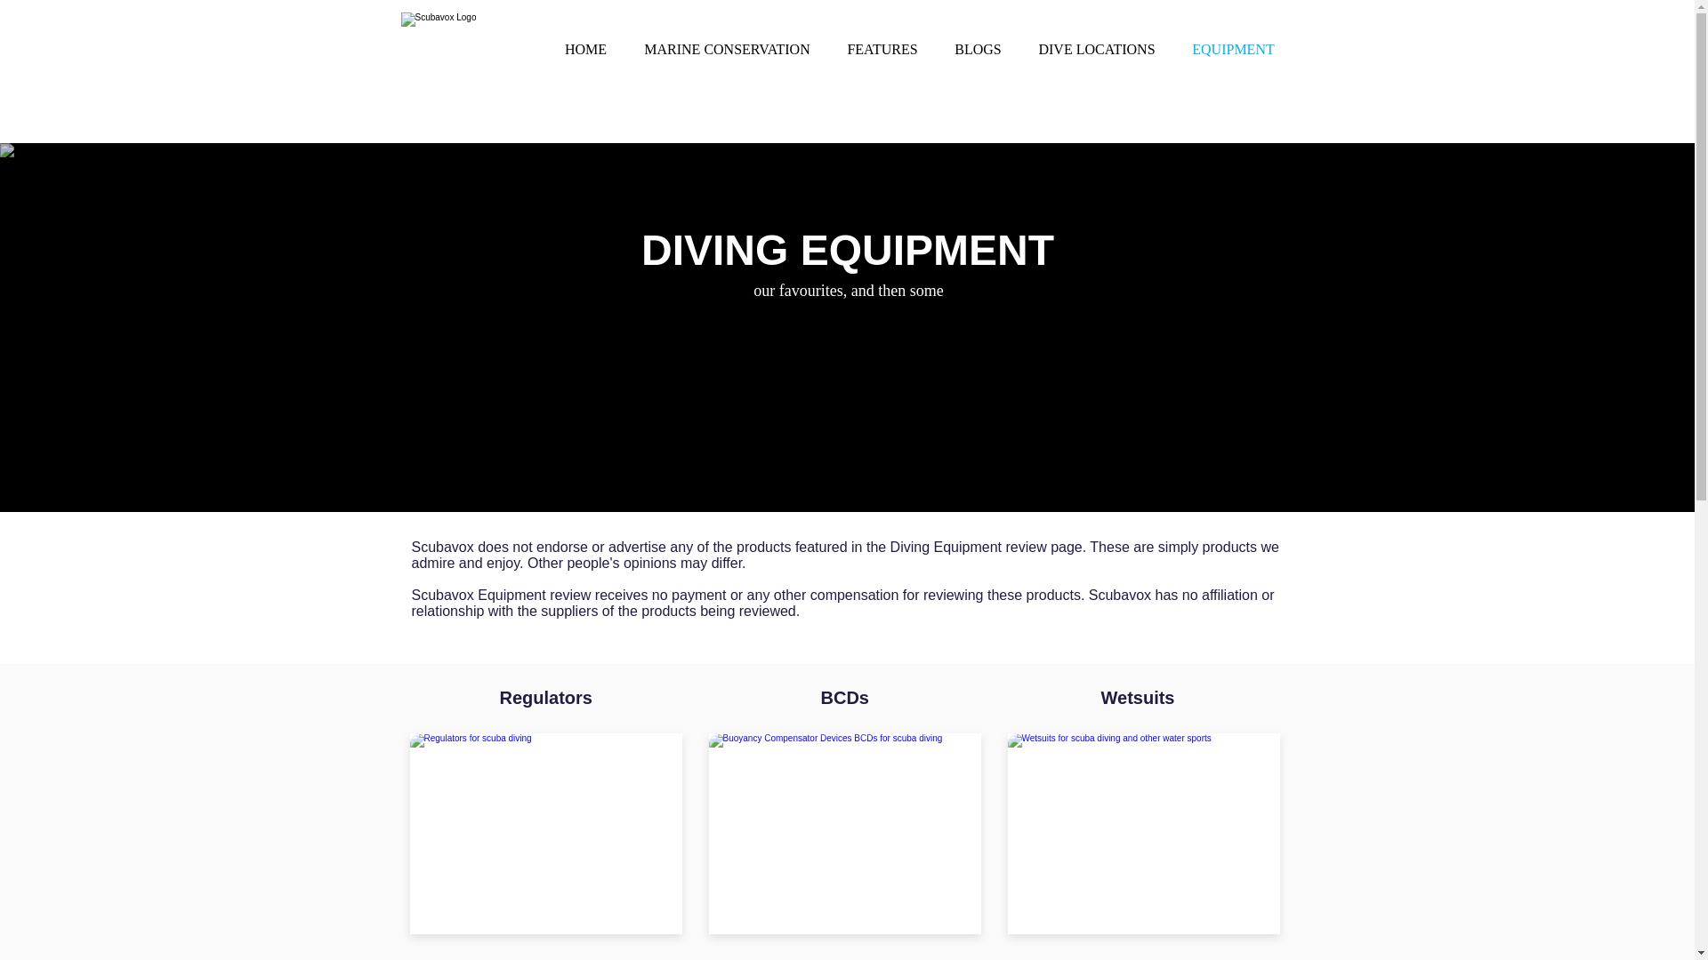 The width and height of the screenshot is (1708, 960). What do you see at coordinates (586, 50) in the screenshot?
I see `HOME` at bounding box center [586, 50].